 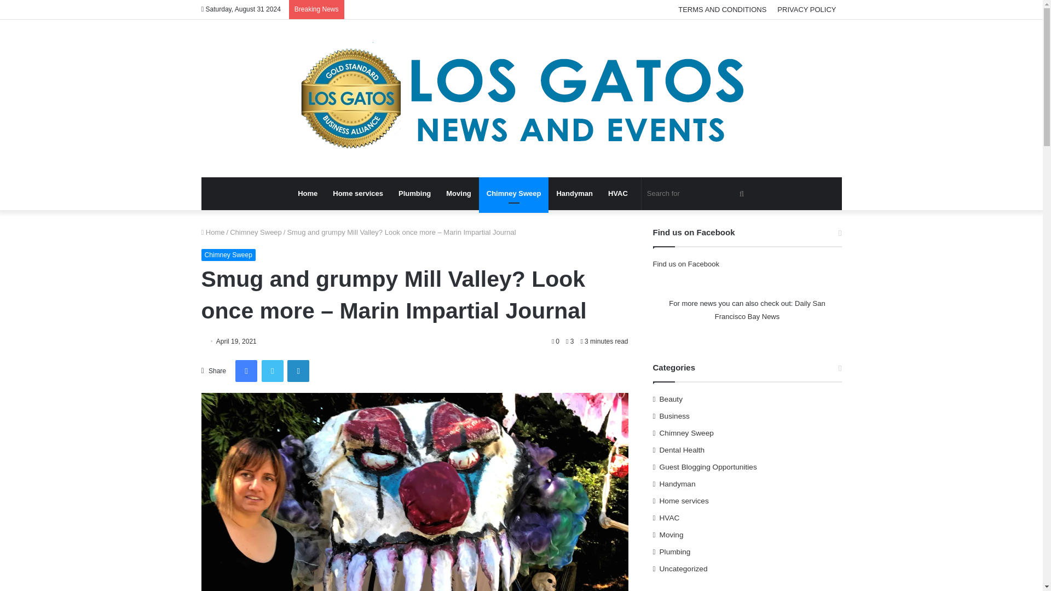 I want to click on Twitter, so click(x=273, y=370).